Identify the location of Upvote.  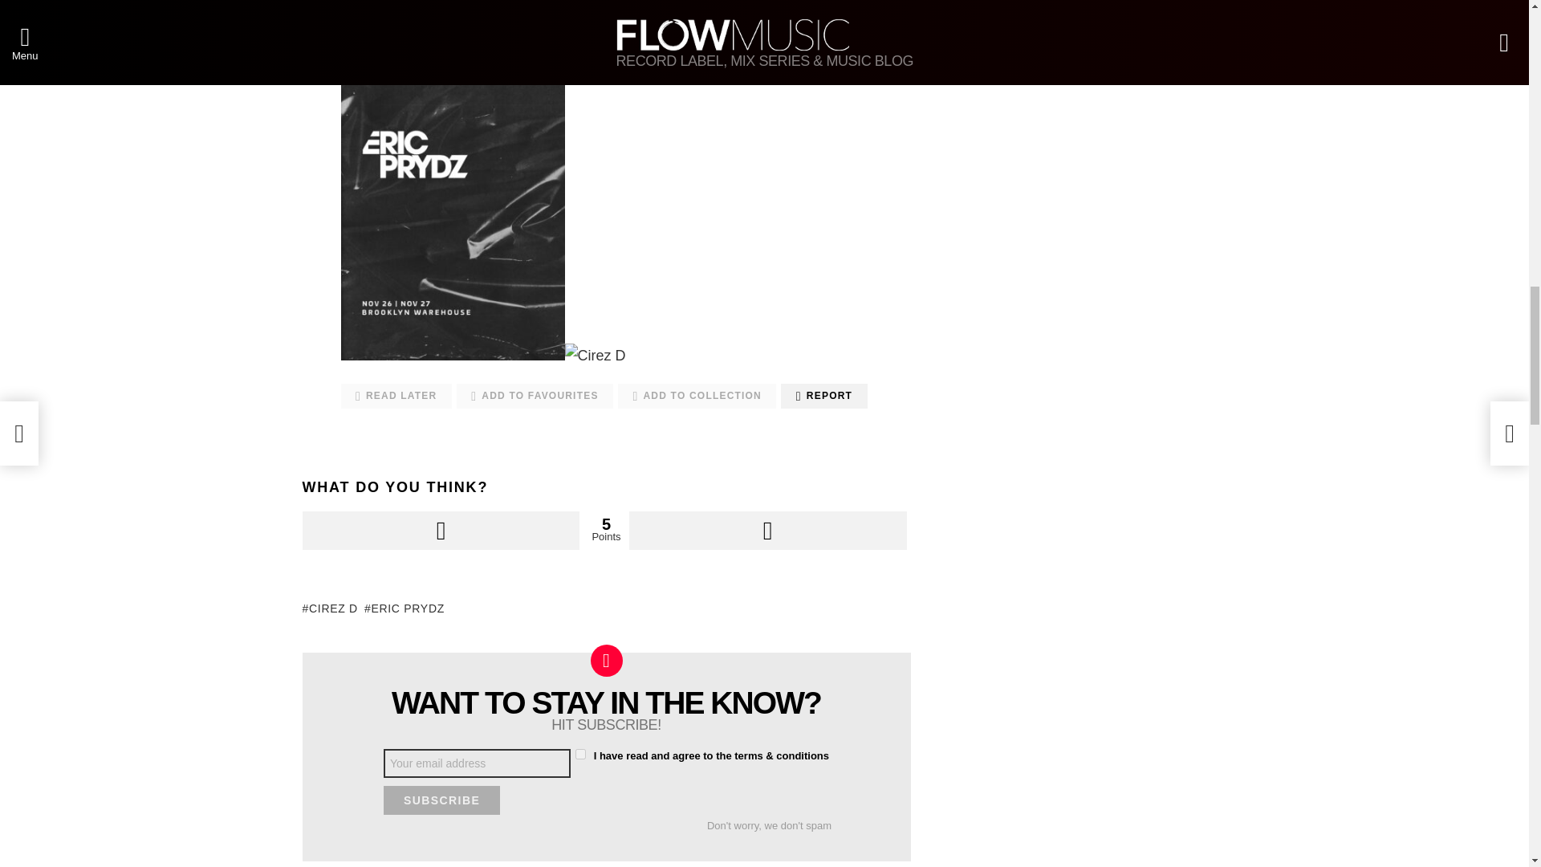
(440, 530).